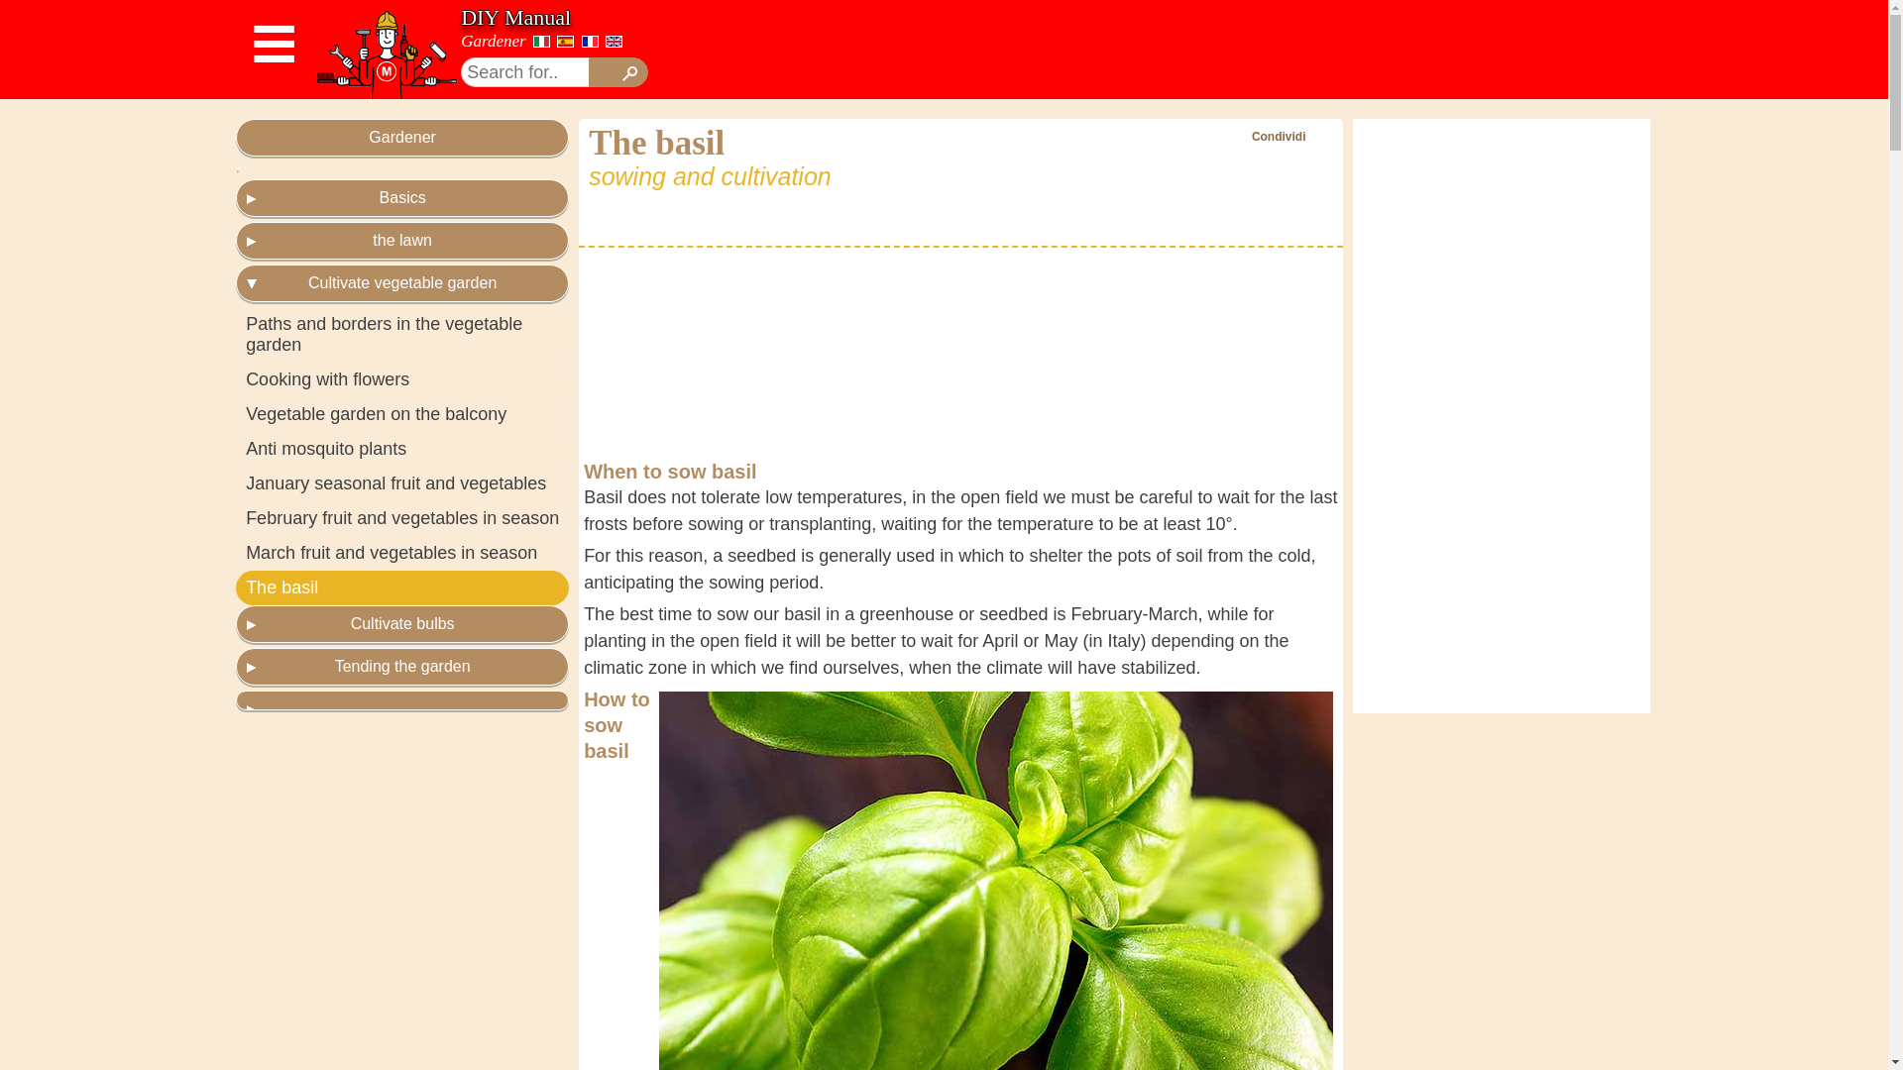 This screenshot has height=1070, width=1903. I want to click on Gardener, so click(402, 137).